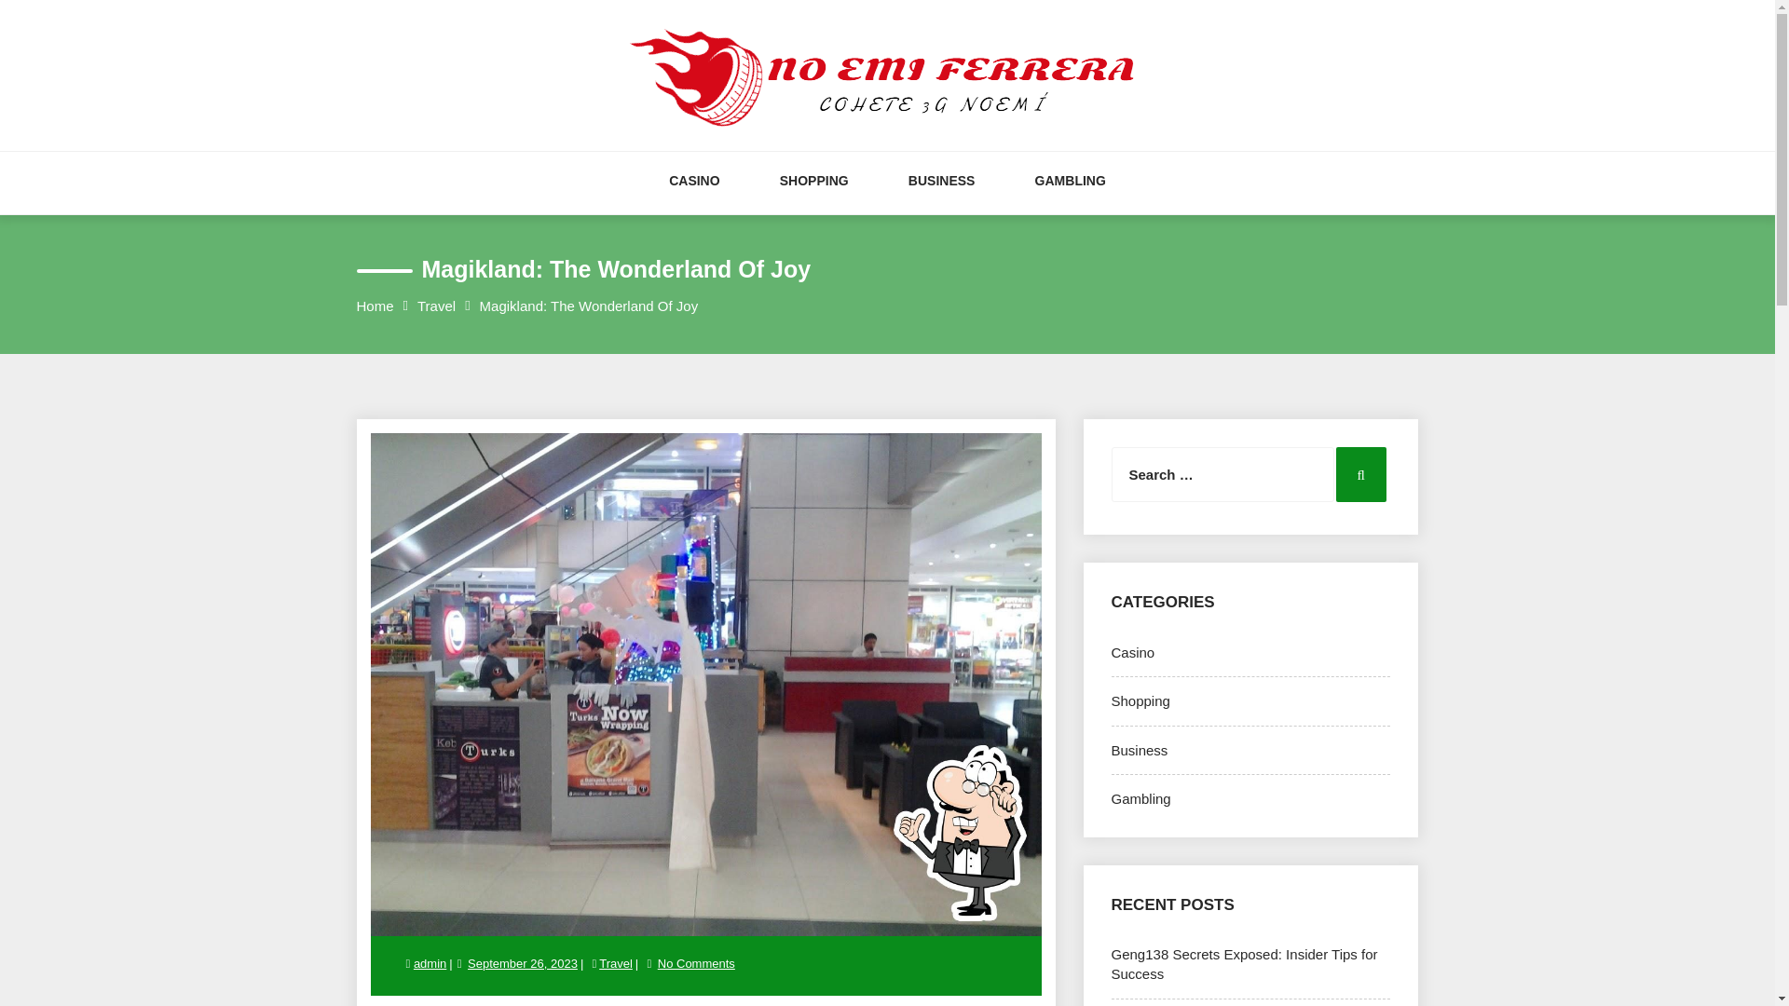 The image size is (1789, 1006). Describe the element at coordinates (522, 963) in the screenshot. I see `September 26, 2023` at that location.